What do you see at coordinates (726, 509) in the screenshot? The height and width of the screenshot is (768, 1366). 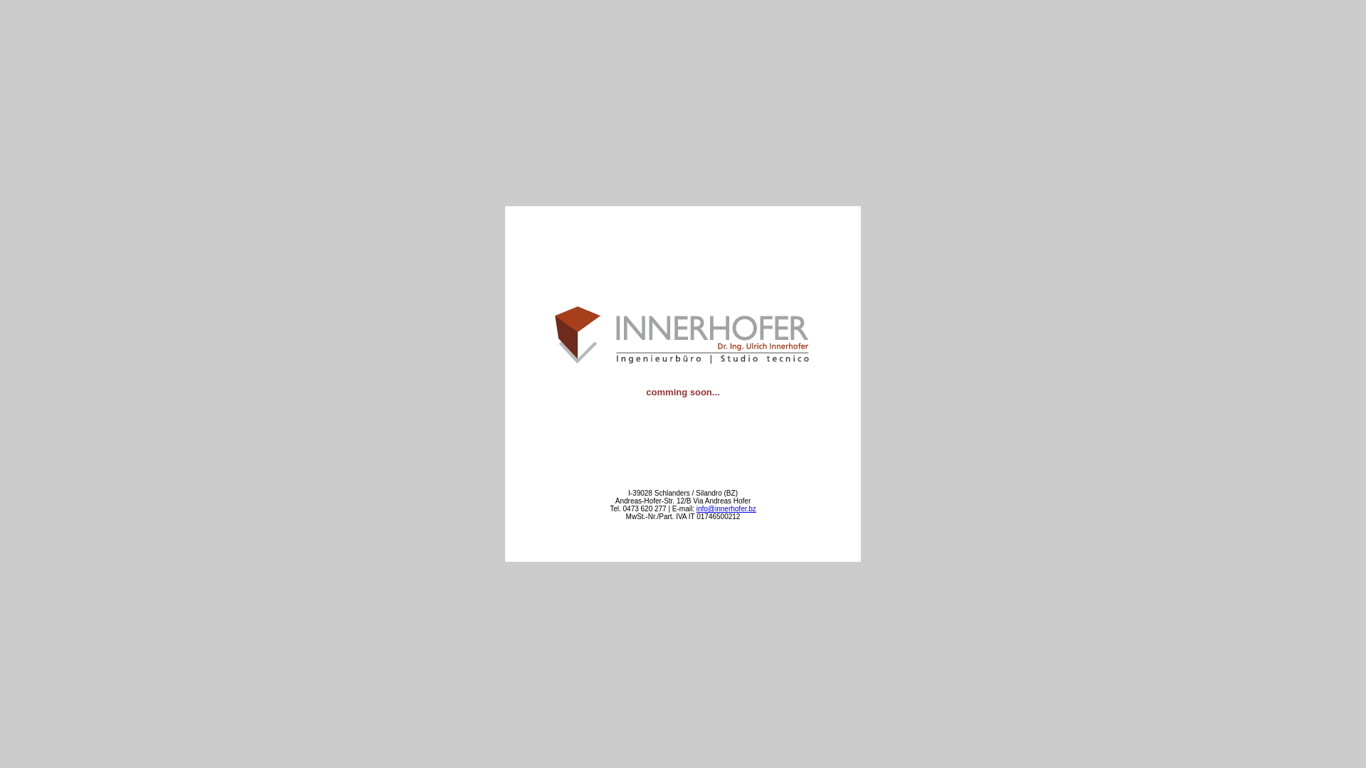 I see `info@innerhofer.bz` at bounding box center [726, 509].